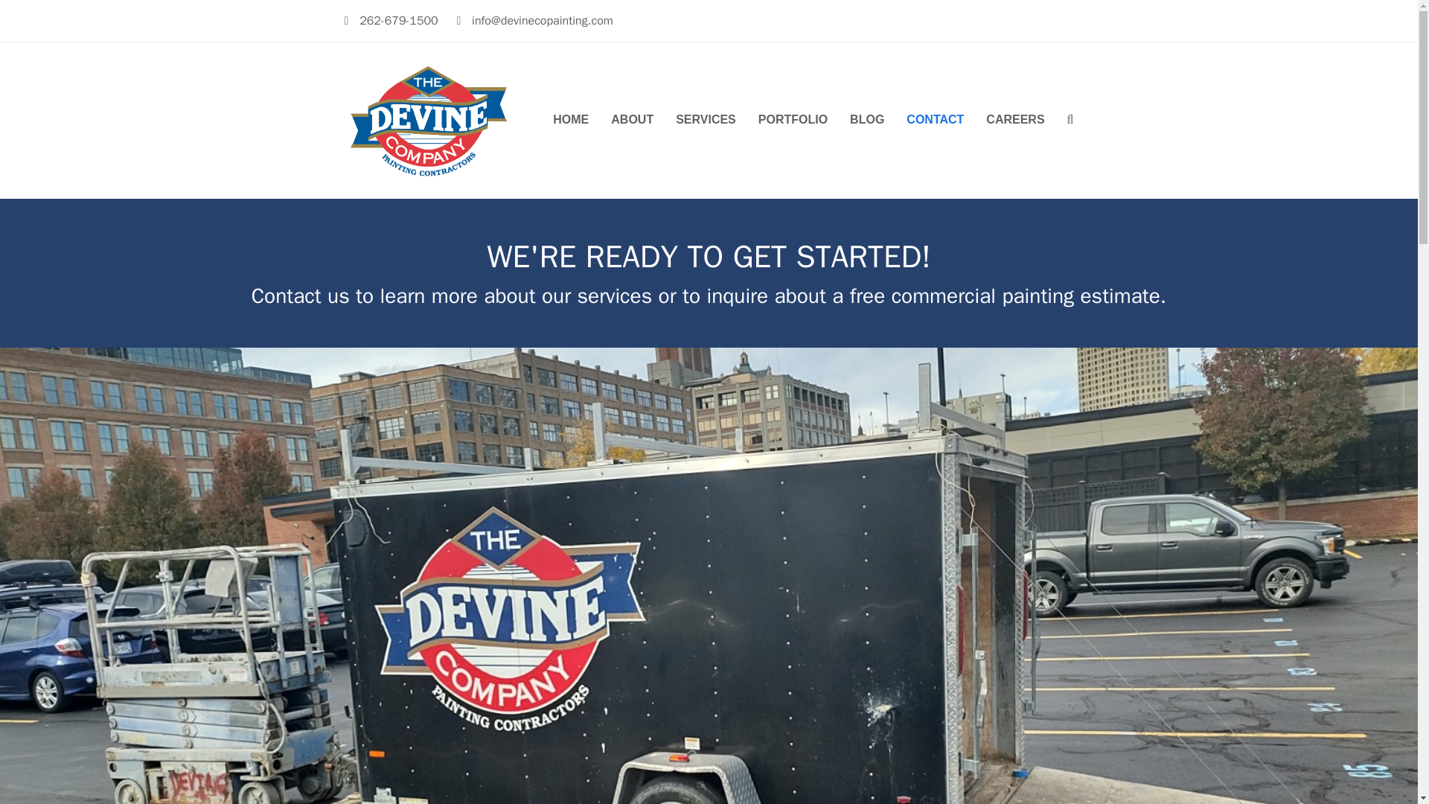 The height and width of the screenshot is (804, 1429). I want to click on BLOG, so click(867, 121).